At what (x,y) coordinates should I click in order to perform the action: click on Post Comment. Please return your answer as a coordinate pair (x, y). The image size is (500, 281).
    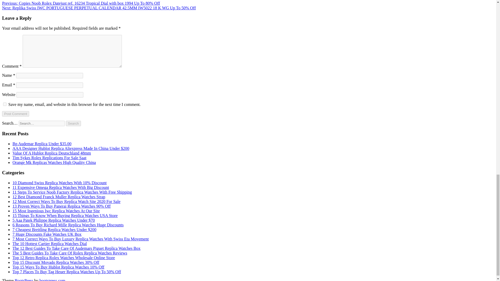
    Looking at the image, I should click on (15, 114).